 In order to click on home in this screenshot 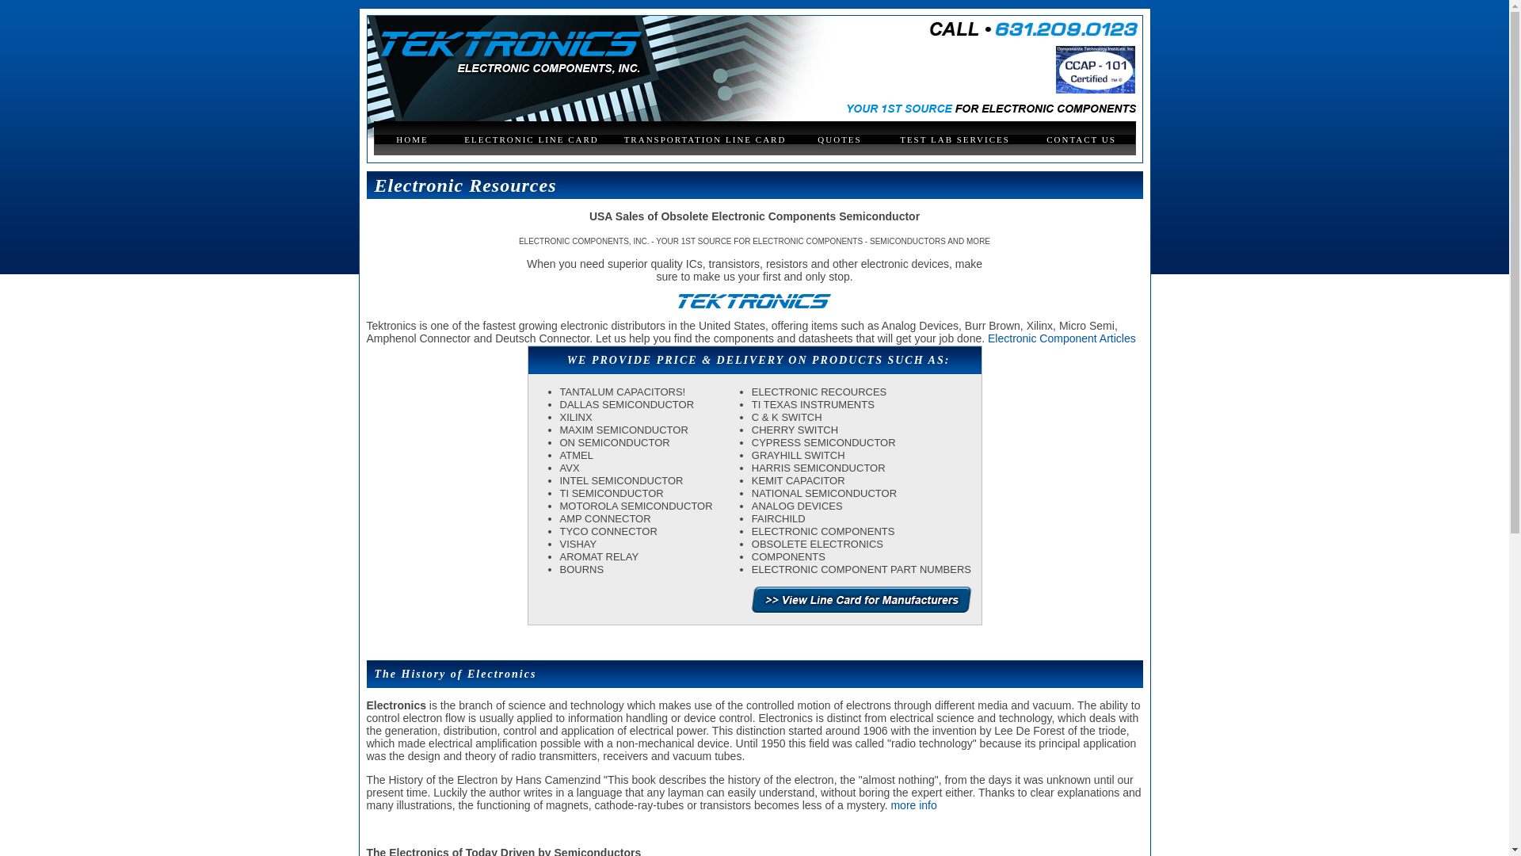, I will do `click(412, 139)`.